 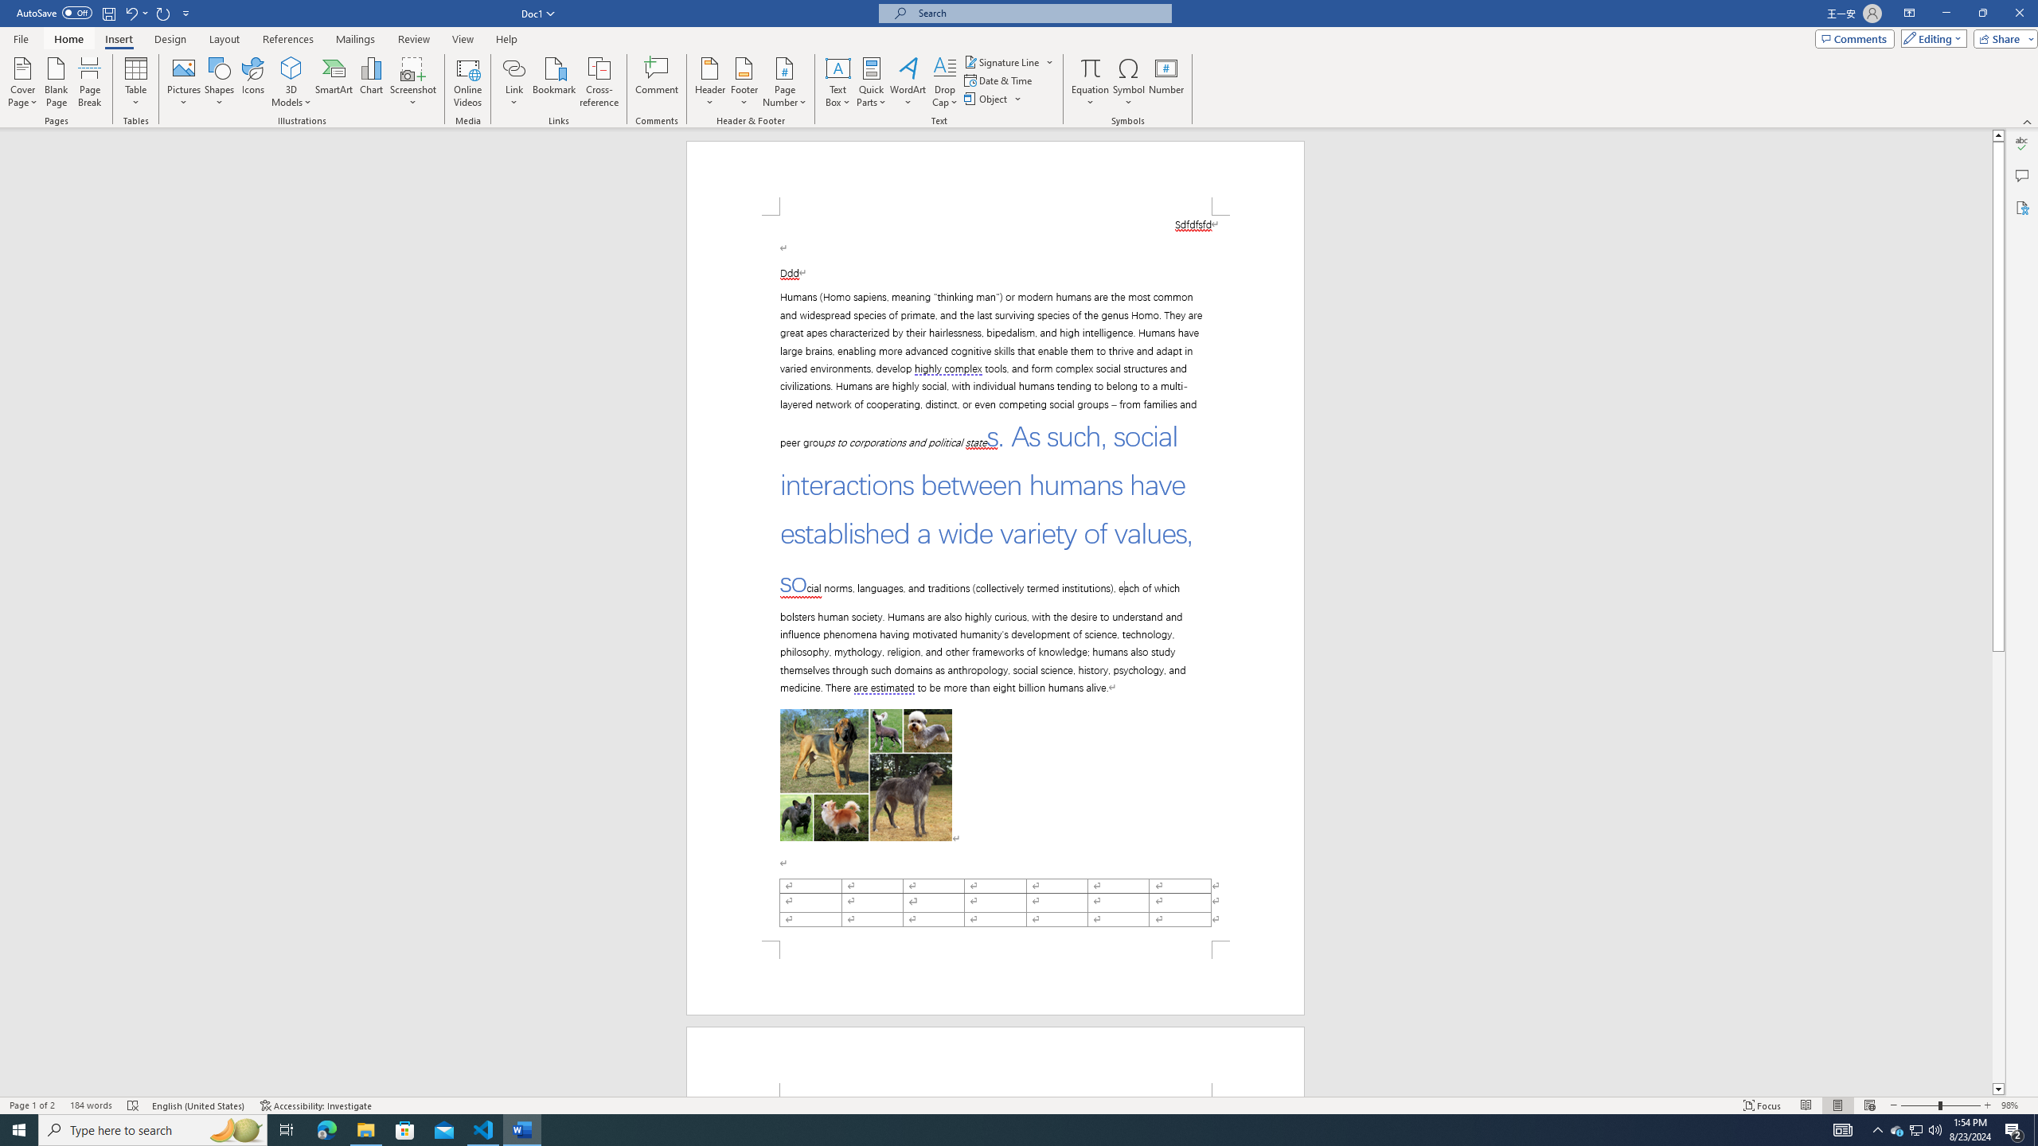 I want to click on Repeat Doc Close, so click(x=164, y=13).